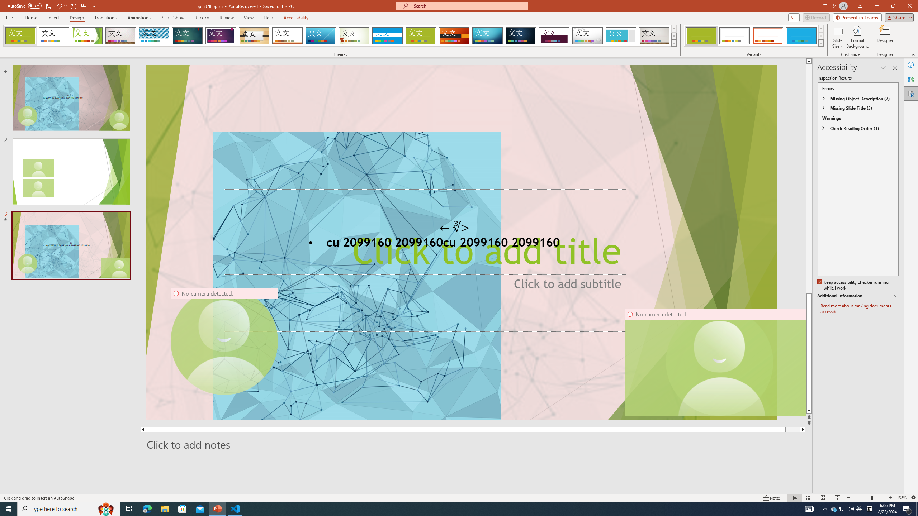  What do you see at coordinates (858, 37) in the screenshot?
I see `Format Background` at bounding box center [858, 37].